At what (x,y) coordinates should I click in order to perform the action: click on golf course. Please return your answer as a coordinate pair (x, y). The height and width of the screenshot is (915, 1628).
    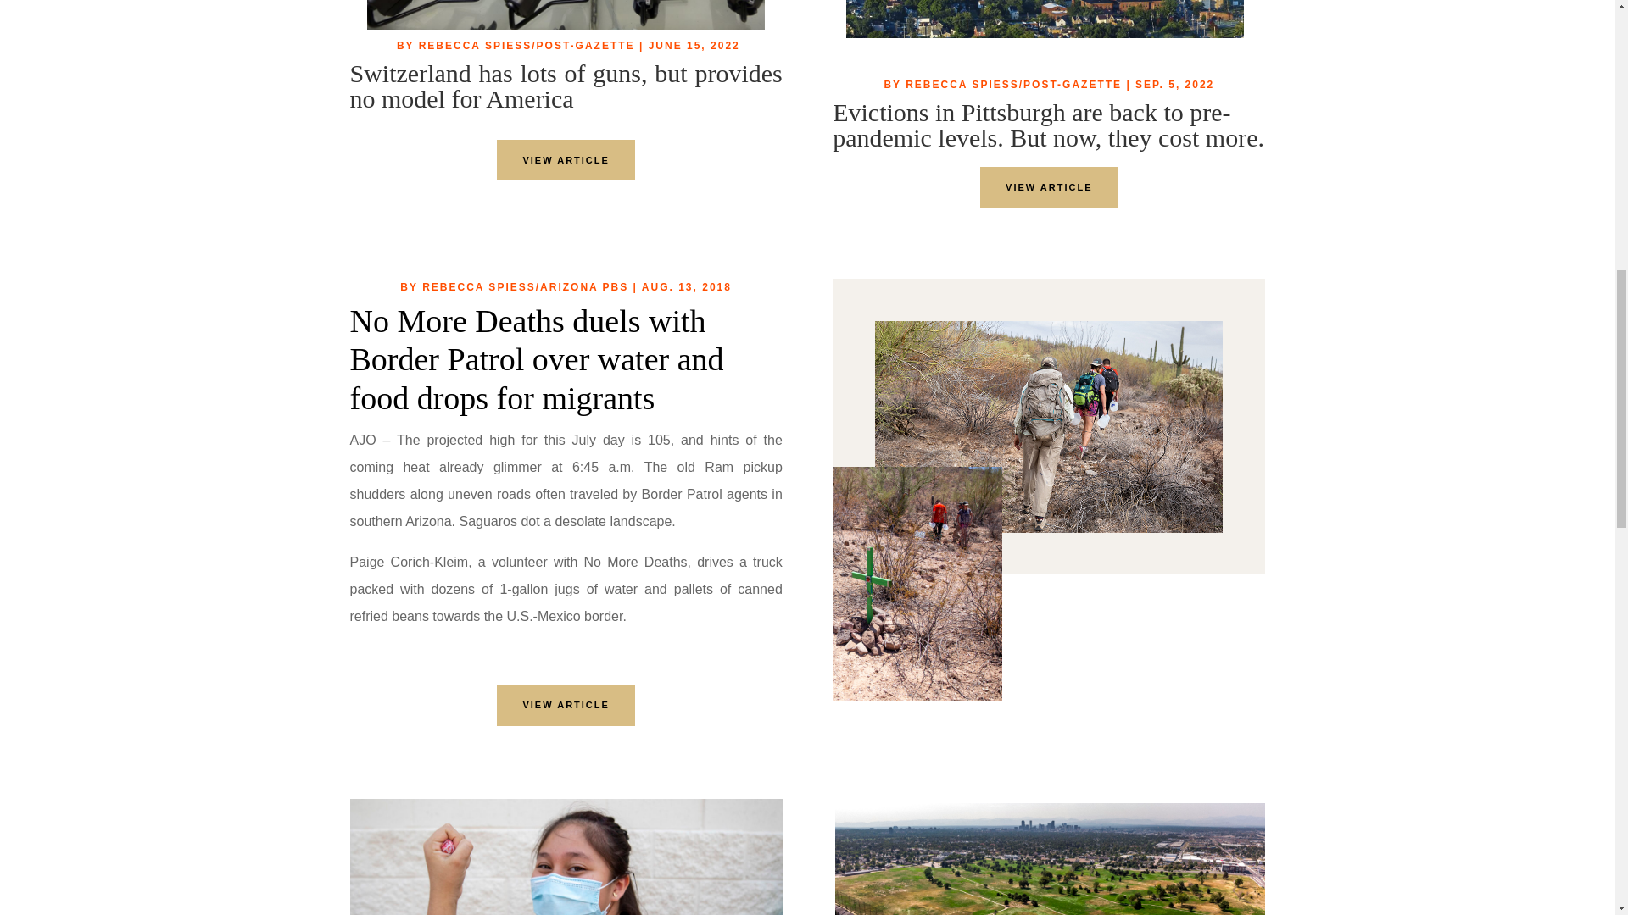
    Looking at the image, I should click on (1050, 859).